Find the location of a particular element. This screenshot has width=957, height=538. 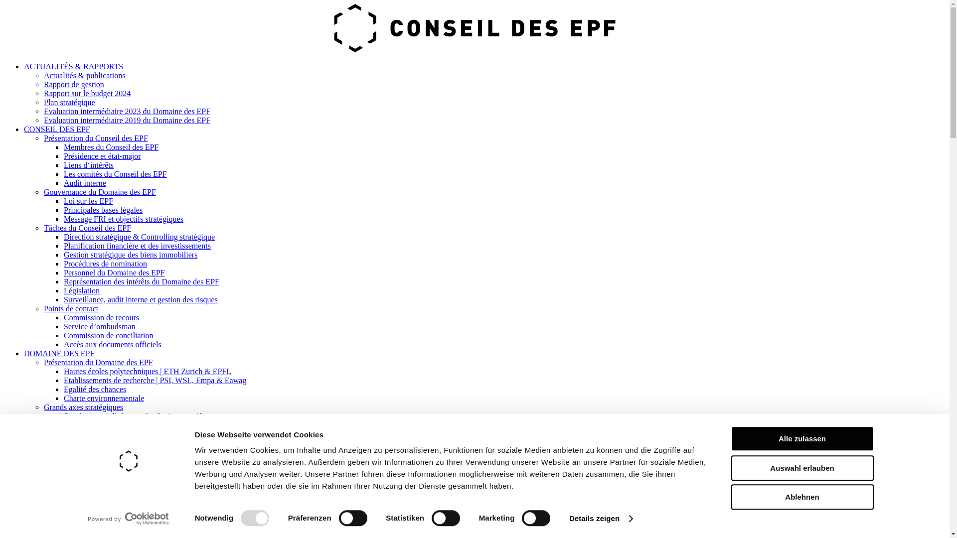

Rapport de gestion is located at coordinates (74, 532).